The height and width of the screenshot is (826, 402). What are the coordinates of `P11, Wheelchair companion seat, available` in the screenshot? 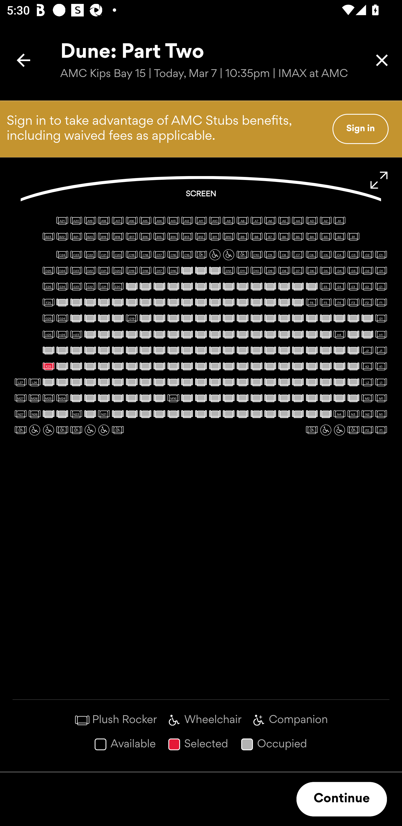 It's located at (62, 430).